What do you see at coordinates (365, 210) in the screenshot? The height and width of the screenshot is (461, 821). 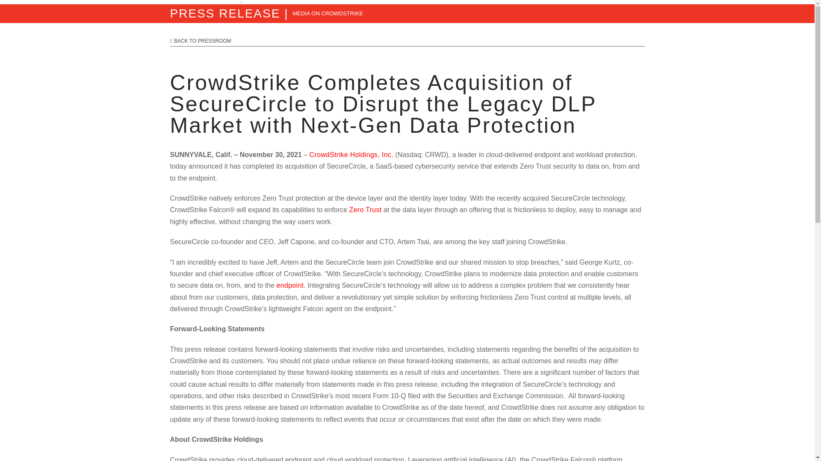 I see `Zero Trust` at bounding box center [365, 210].